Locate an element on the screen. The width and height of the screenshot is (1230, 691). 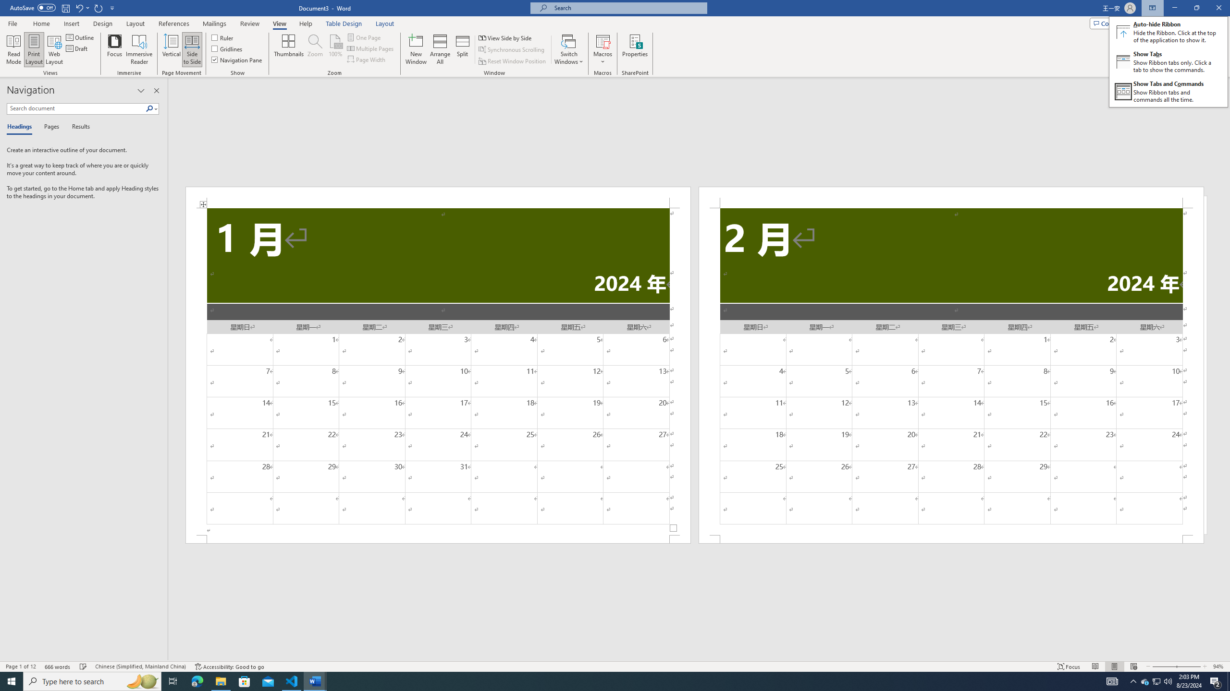
One Page is located at coordinates (364, 37).